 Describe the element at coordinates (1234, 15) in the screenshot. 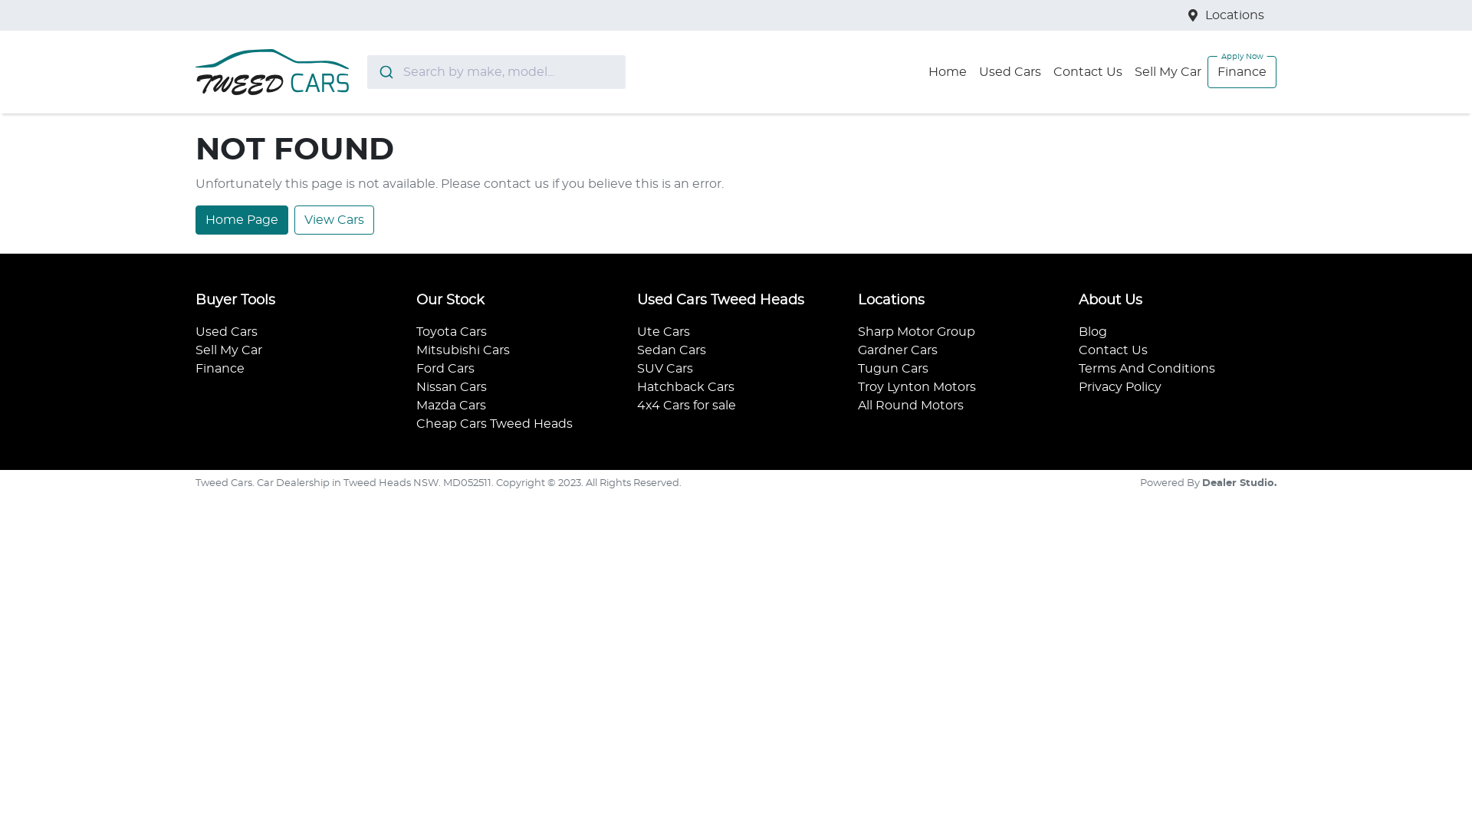

I see `Locations` at that location.